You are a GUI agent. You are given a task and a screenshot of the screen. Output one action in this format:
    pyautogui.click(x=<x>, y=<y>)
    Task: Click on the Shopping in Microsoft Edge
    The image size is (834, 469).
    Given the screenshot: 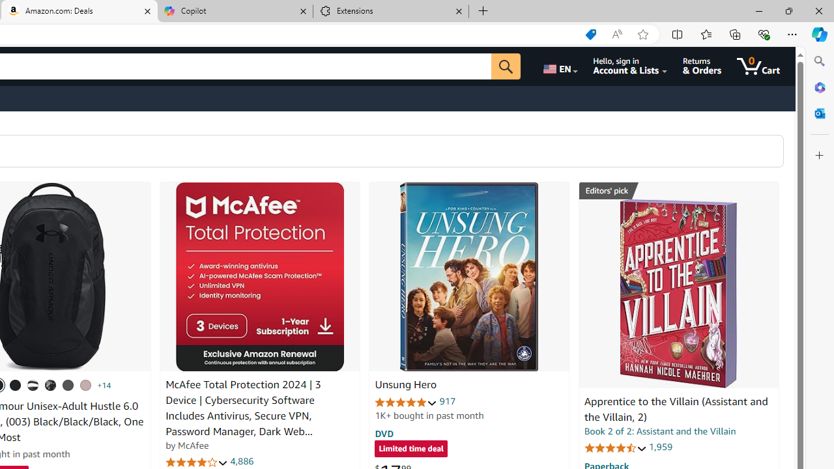 What is the action you would take?
    pyautogui.click(x=590, y=35)
    